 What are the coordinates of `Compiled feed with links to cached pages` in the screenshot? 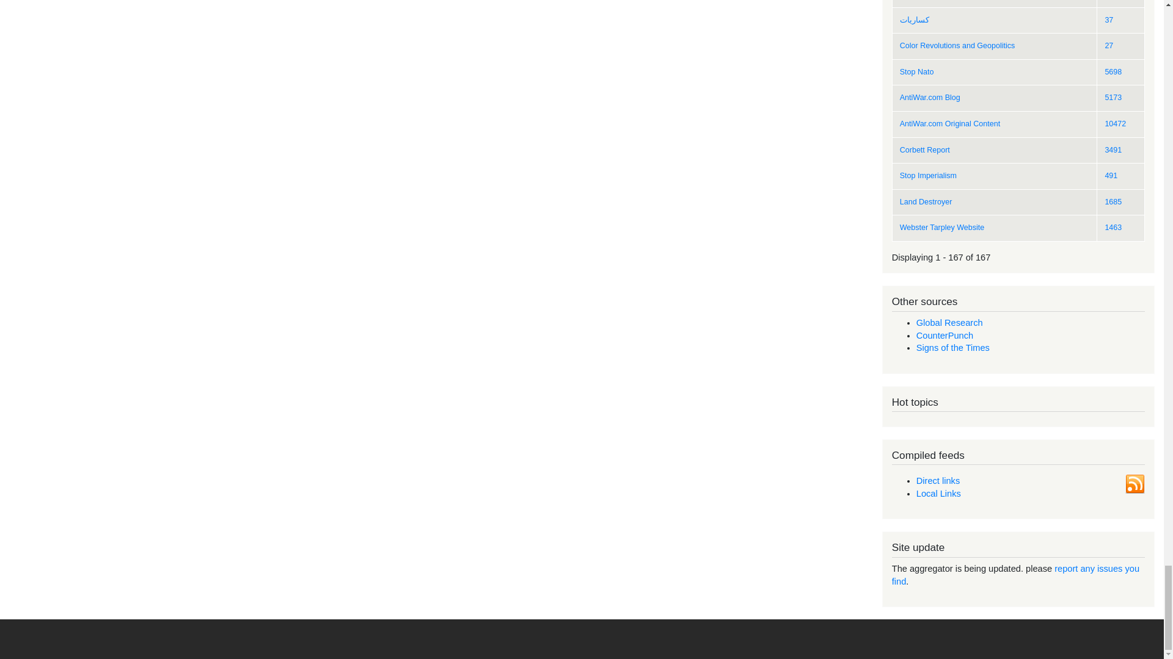 It's located at (938, 493).